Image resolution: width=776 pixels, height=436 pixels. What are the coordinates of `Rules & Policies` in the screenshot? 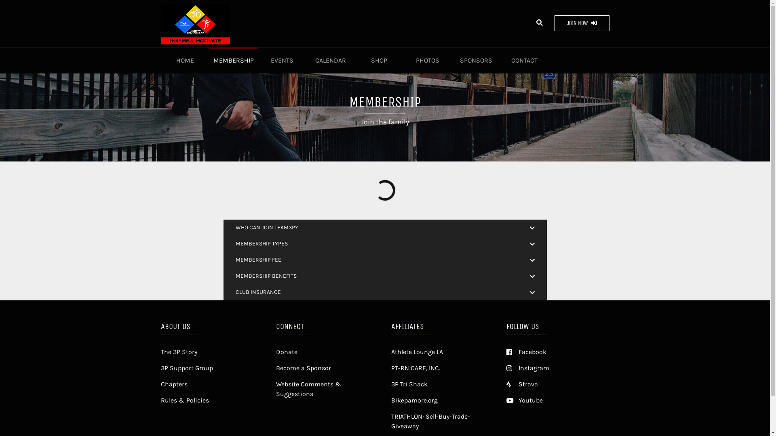 It's located at (213, 400).